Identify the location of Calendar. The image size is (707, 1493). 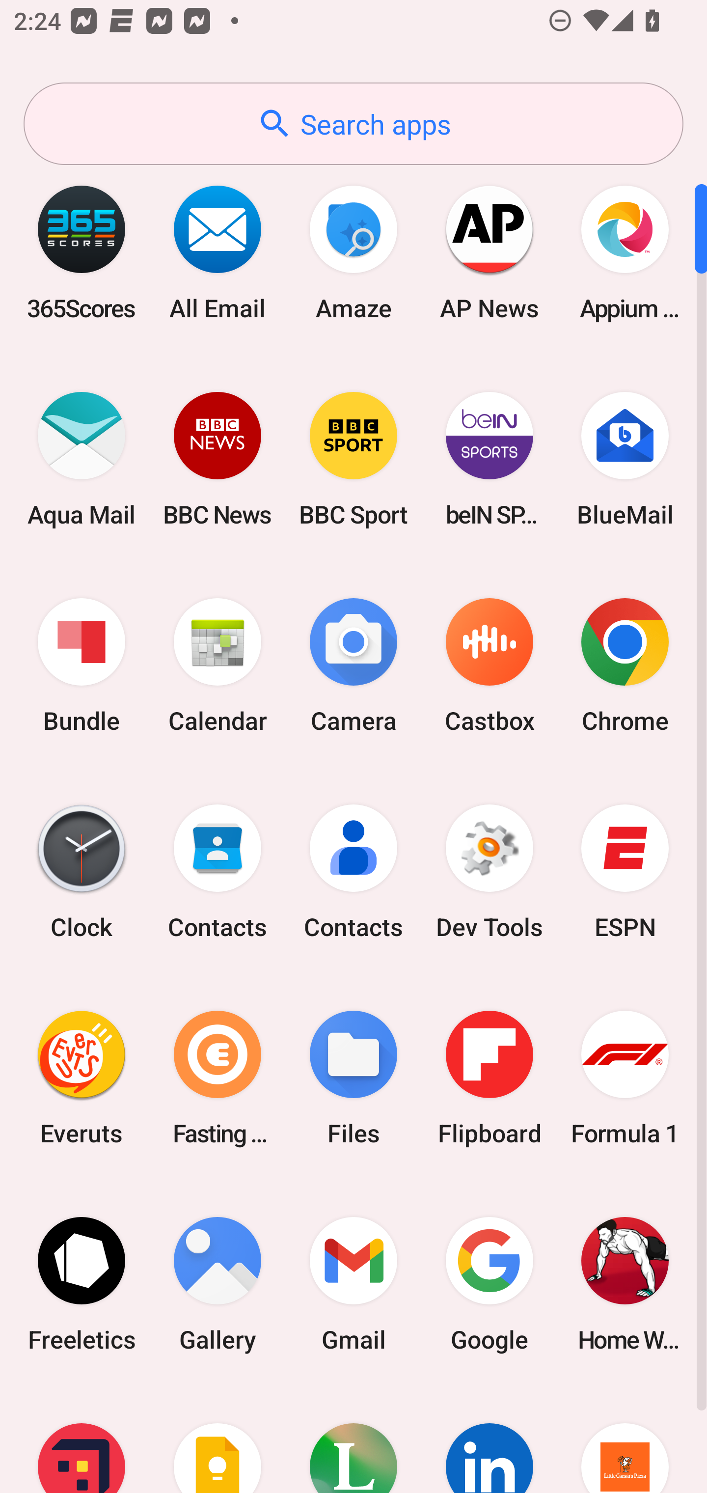
(218, 666).